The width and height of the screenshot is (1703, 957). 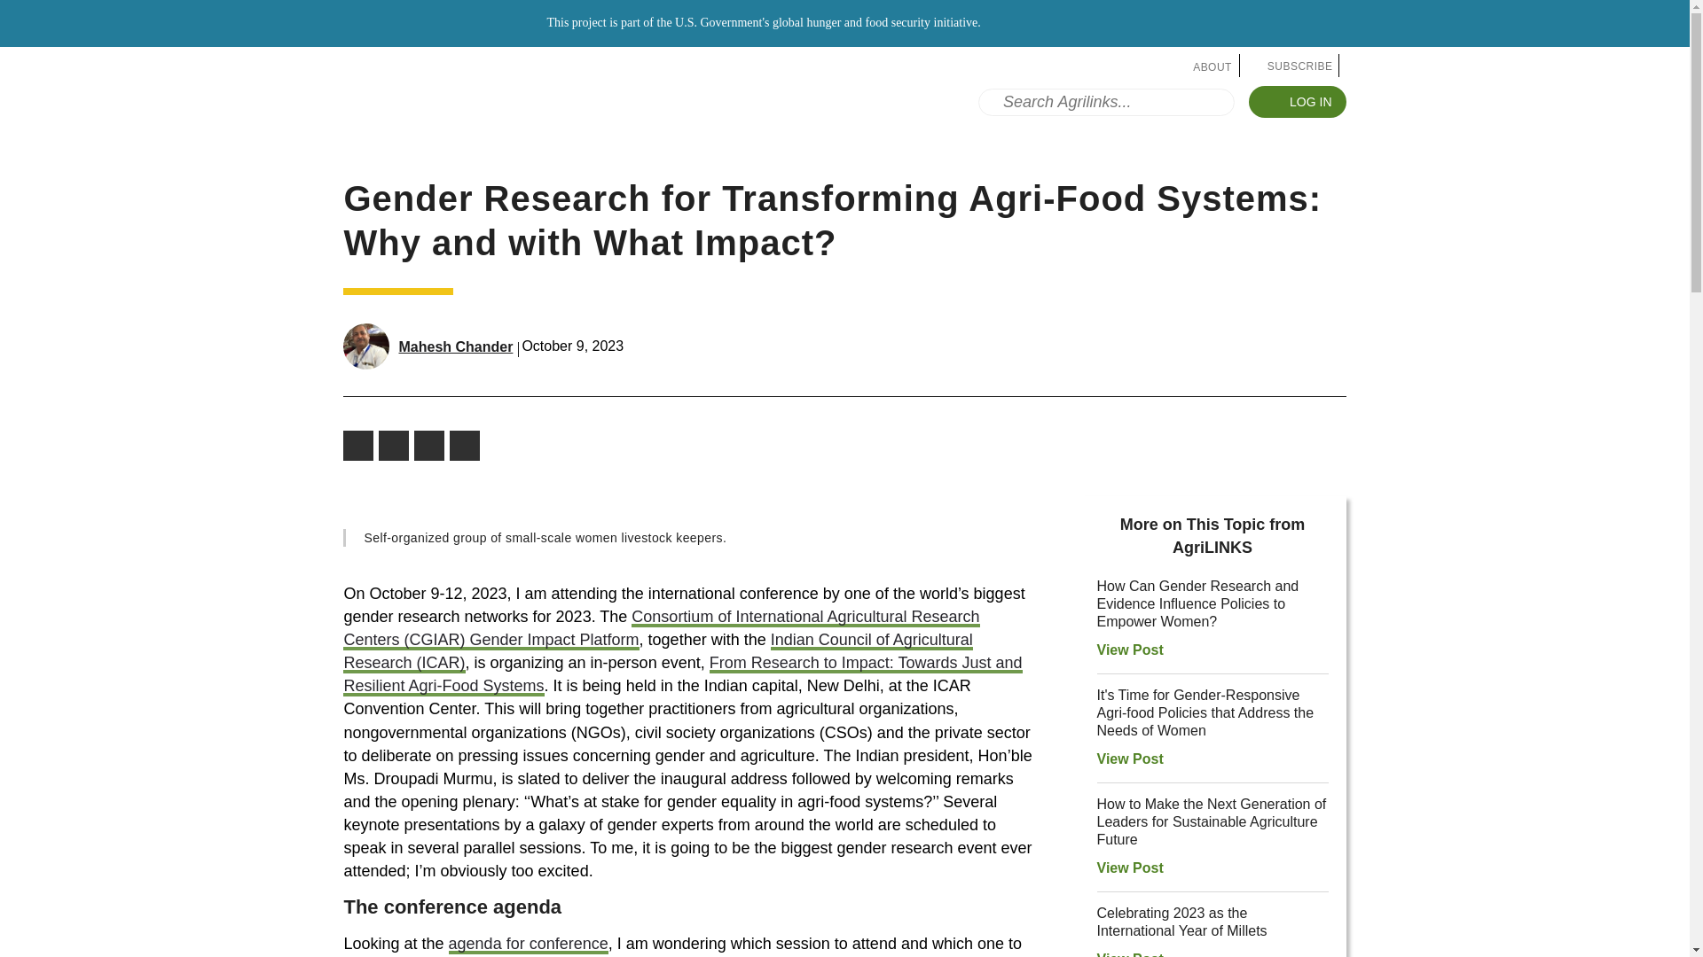 What do you see at coordinates (467, 445) in the screenshot?
I see `linkedin` at bounding box center [467, 445].